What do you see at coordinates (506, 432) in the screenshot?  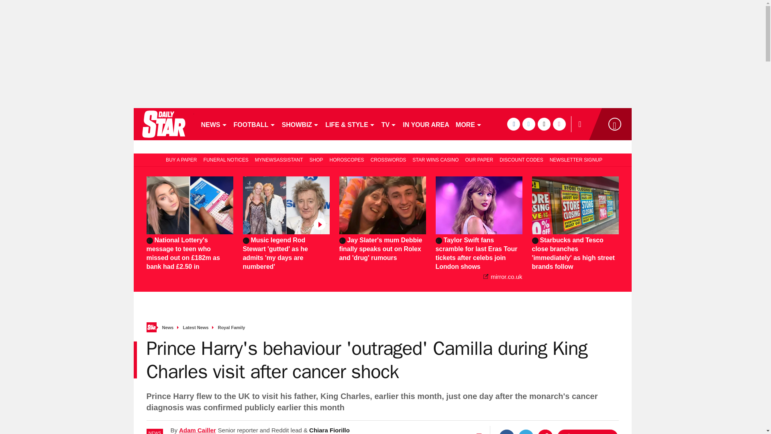 I see `Facebook` at bounding box center [506, 432].